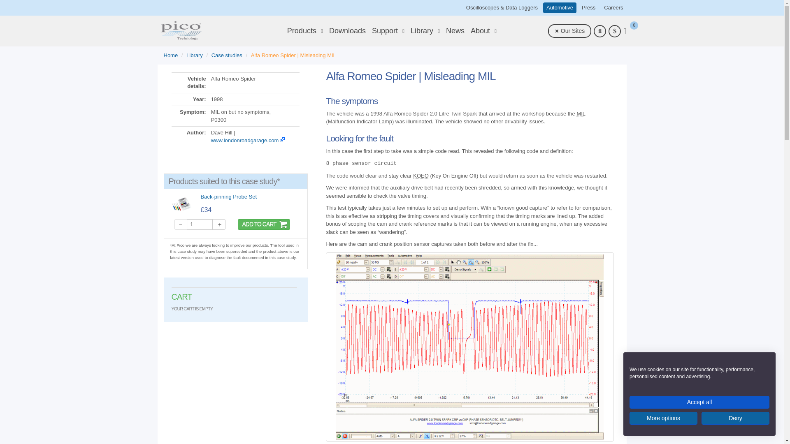 The height and width of the screenshot is (444, 790). I want to click on Press, so click(588, 8).